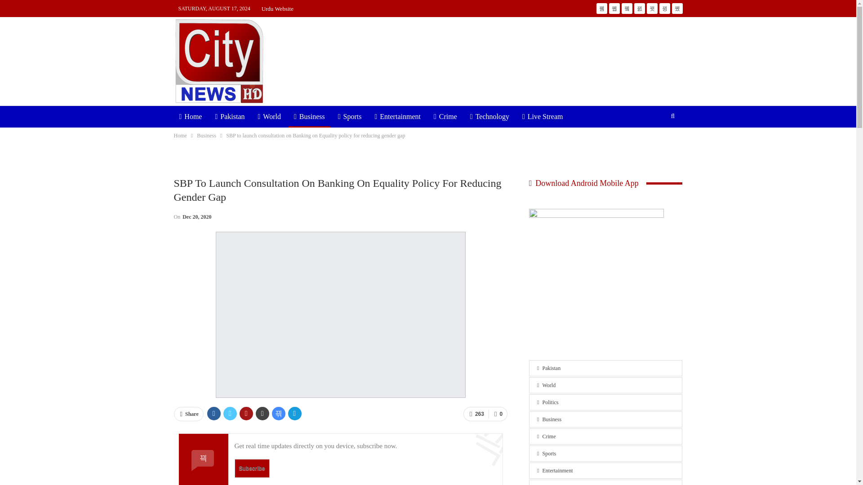 The image size is (863, 485). What do you see at coordinates (350, 117) in the screenshot?
I see `Sports` at bounding box center [350, 117].